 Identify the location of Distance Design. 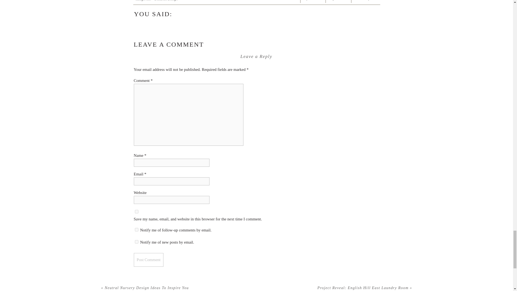
(166, 1).